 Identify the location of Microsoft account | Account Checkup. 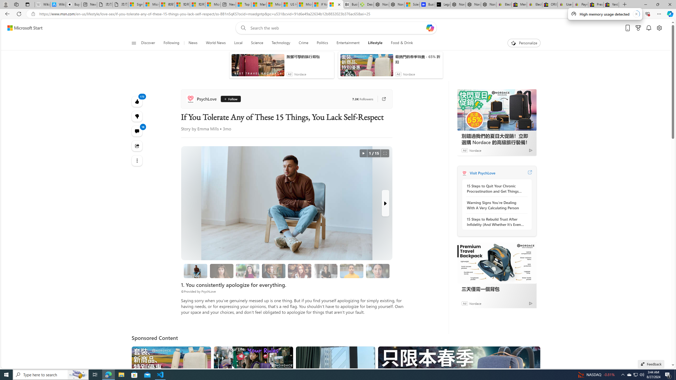
(213, 4).